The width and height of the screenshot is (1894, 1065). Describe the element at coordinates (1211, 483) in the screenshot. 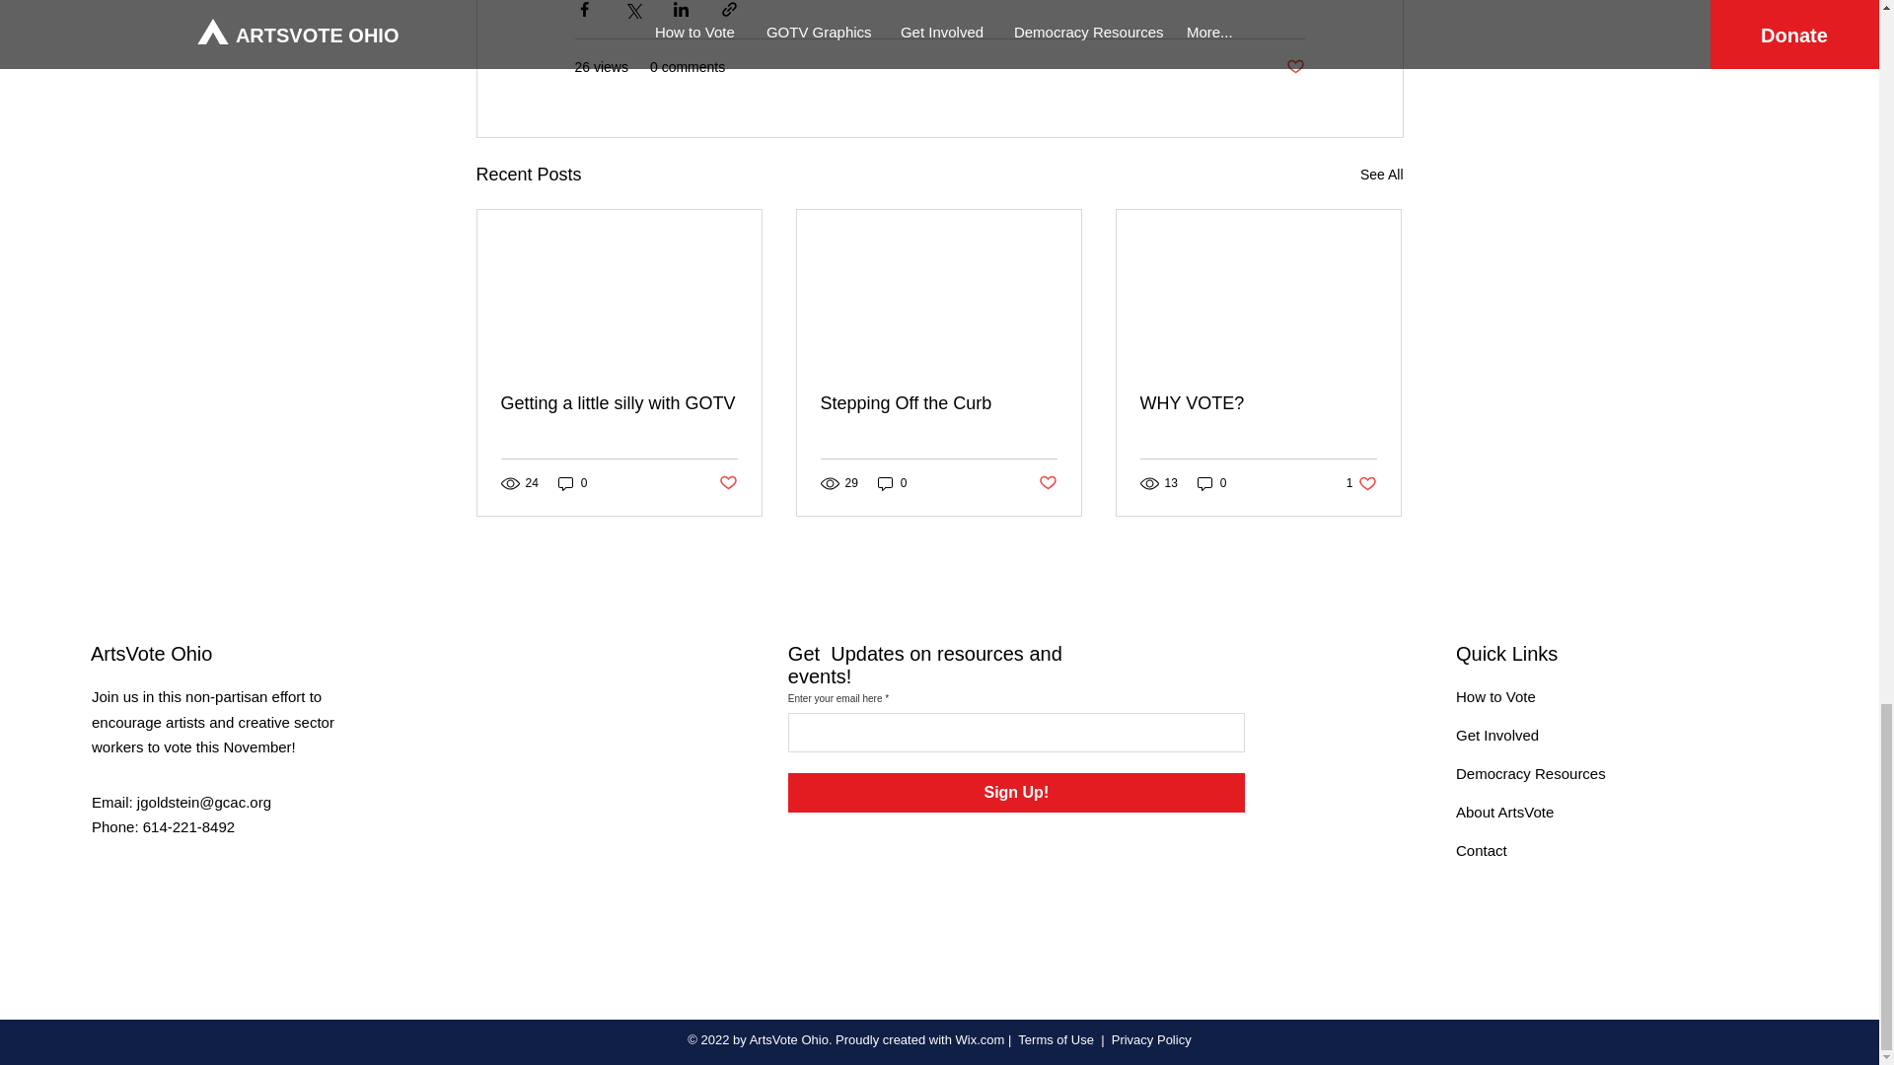

I see `Post not marked as liked` at that location.